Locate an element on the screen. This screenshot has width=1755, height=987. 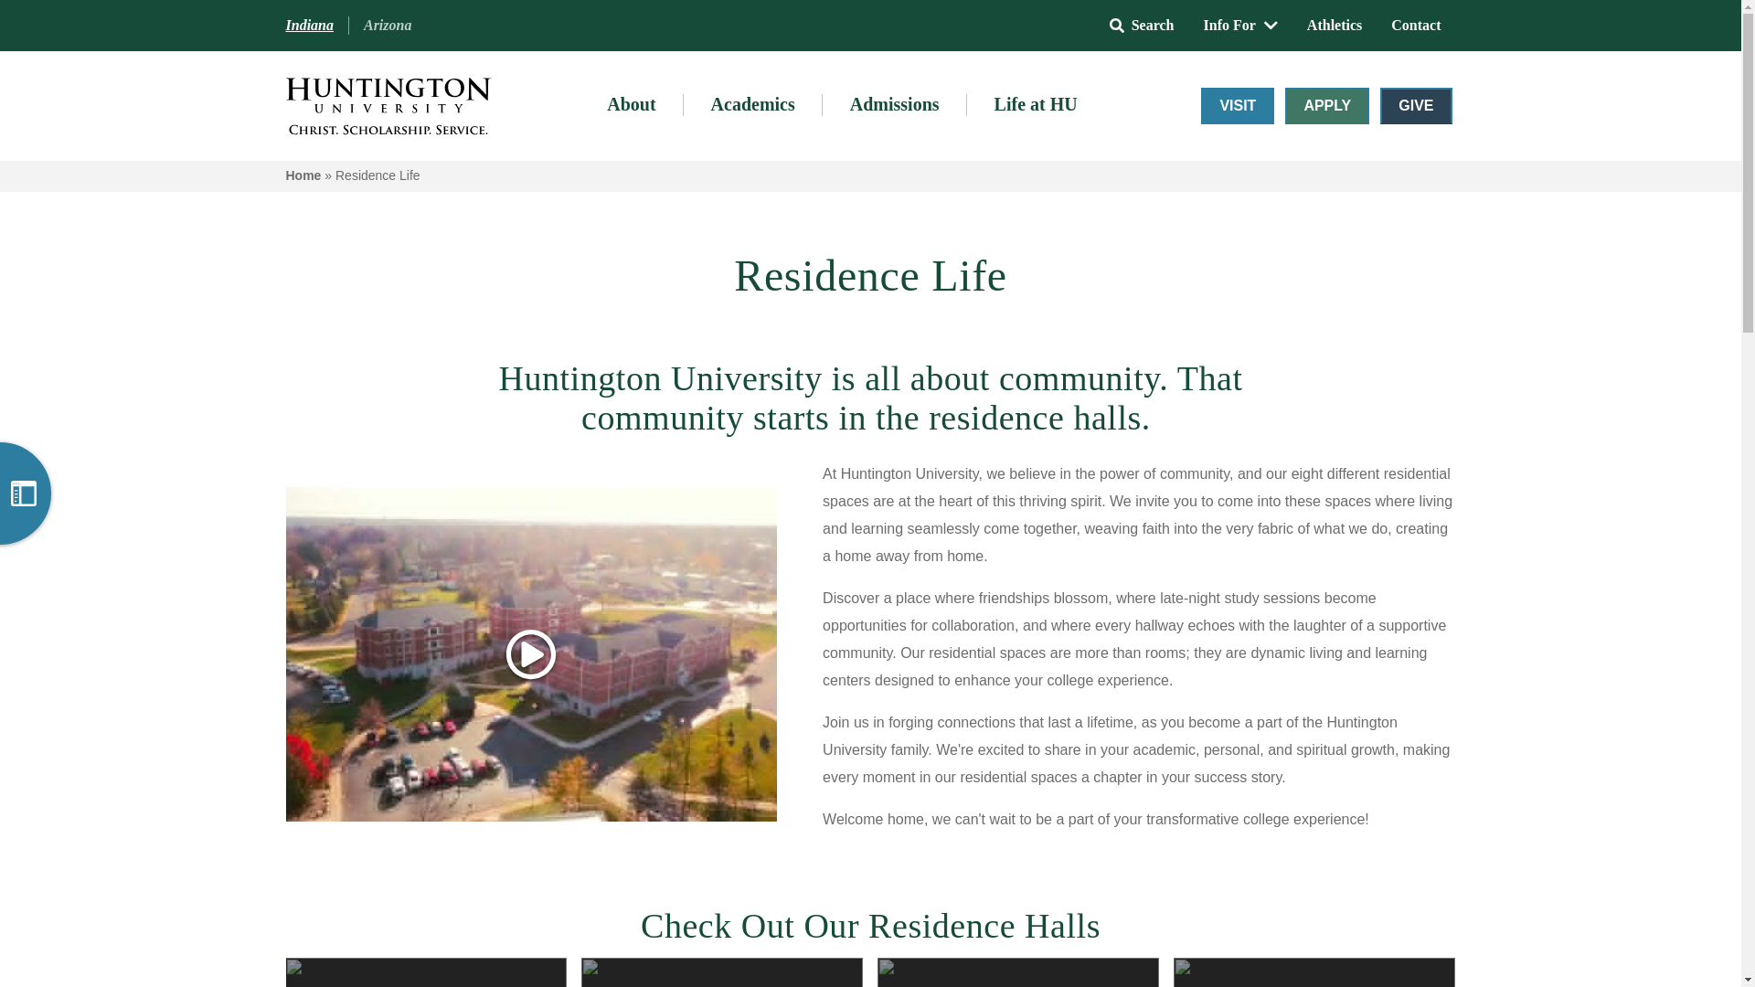
Res Hall FAQs is located at coordinates (115, 345).